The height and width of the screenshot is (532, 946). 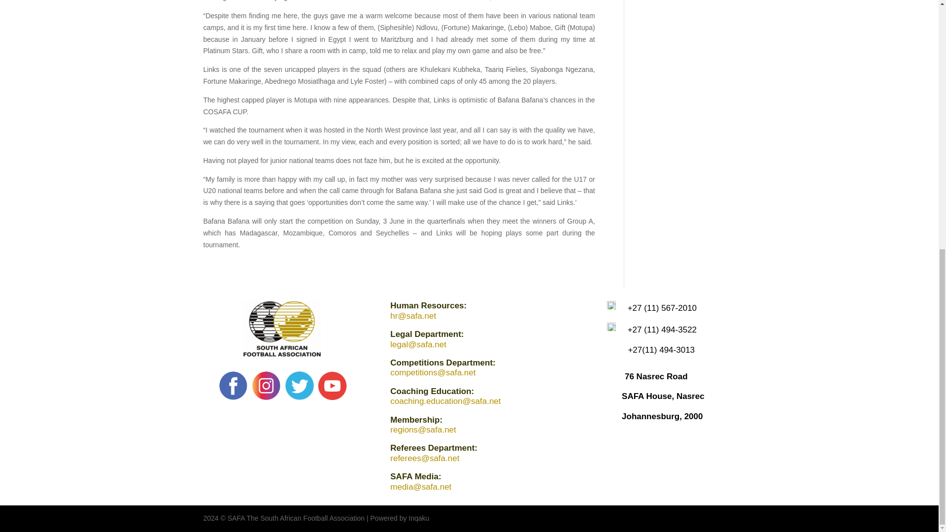 I want to click on SAFA House, Nasrec, so click(x=663, y=396).